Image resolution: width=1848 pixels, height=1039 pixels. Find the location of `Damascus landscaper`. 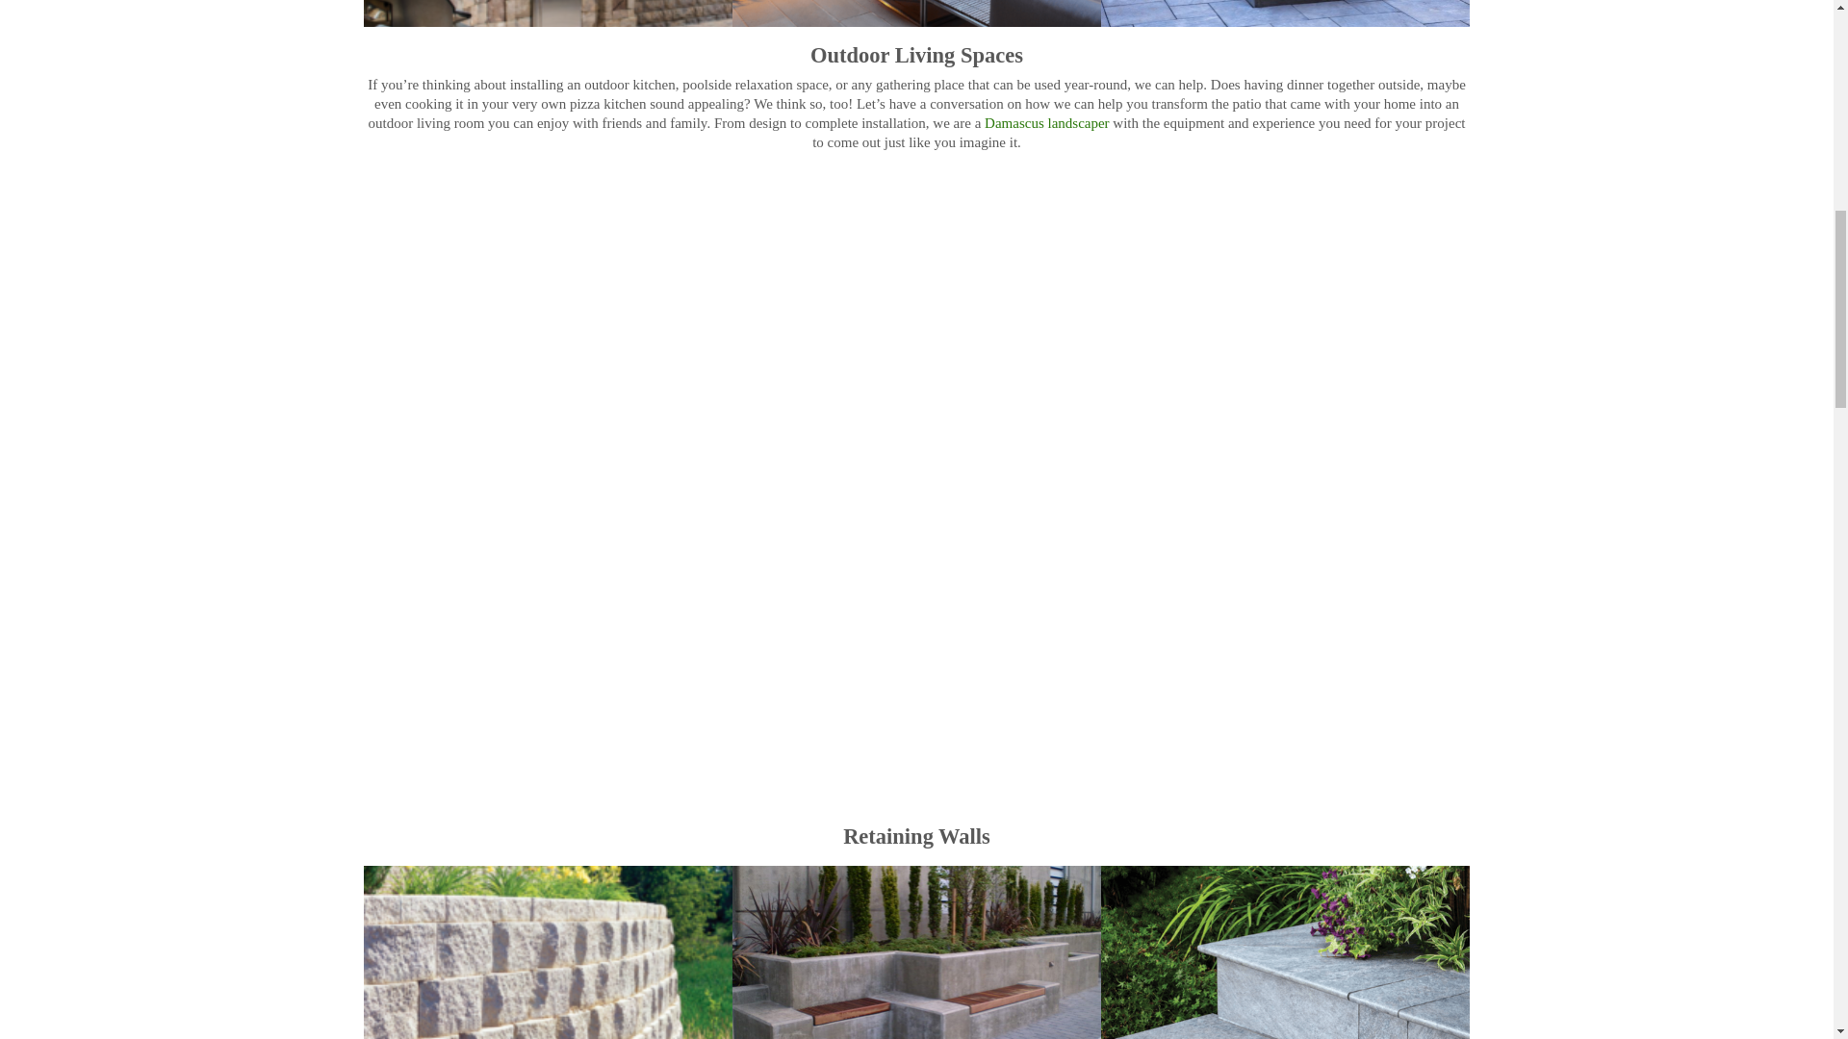

Damascus landscaper is located at coordinates (1047, 123).